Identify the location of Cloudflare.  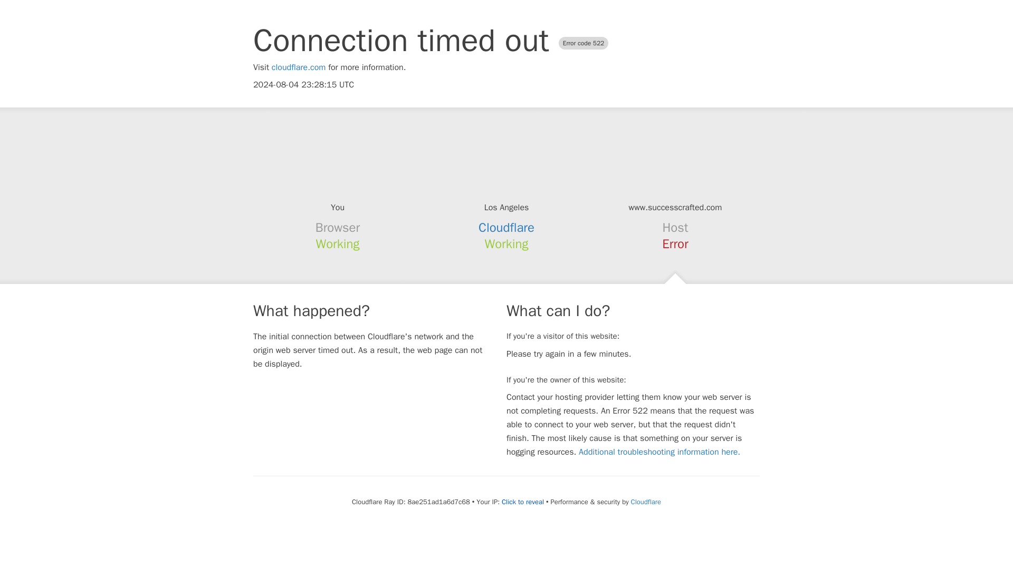
(646, 502).